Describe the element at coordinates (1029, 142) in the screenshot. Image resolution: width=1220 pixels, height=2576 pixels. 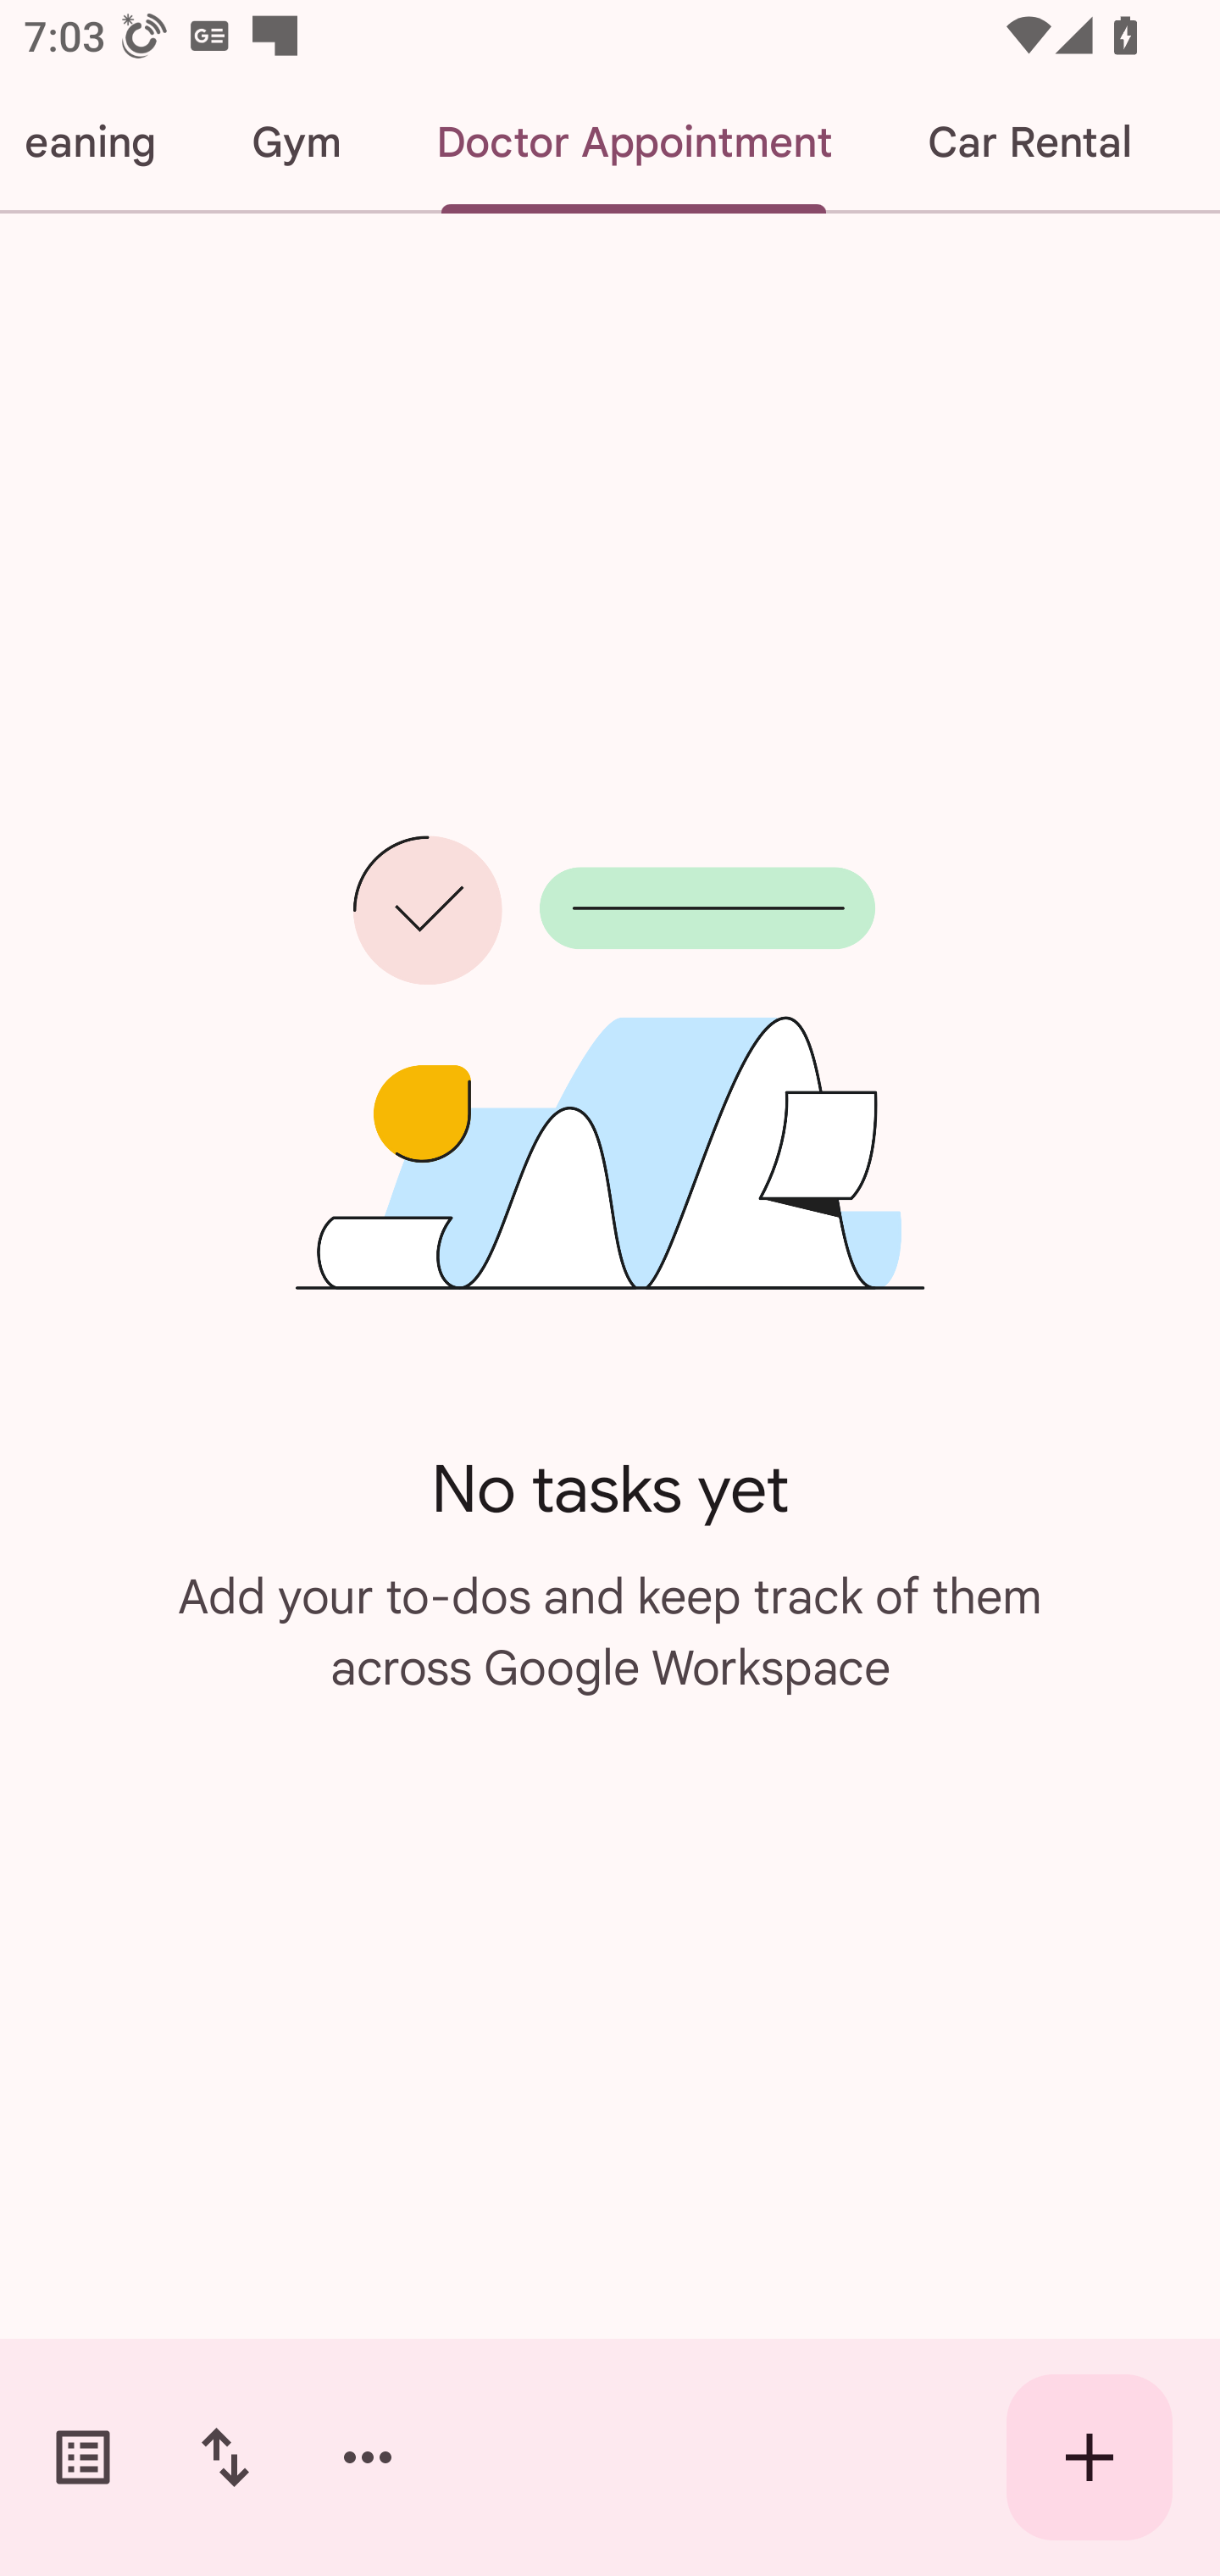
I see `Car Rental` at that location.